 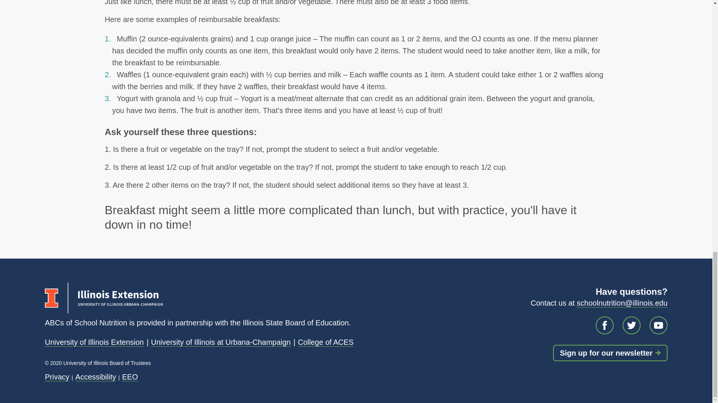 I want to click on University of Illinois Extension, so click(x=94, y=342).